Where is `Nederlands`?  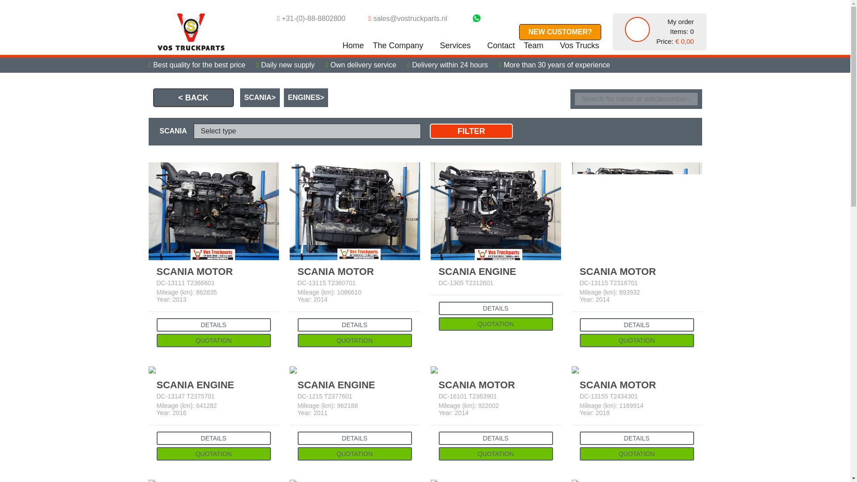 Nederlands is located at coordinates (547, 17).